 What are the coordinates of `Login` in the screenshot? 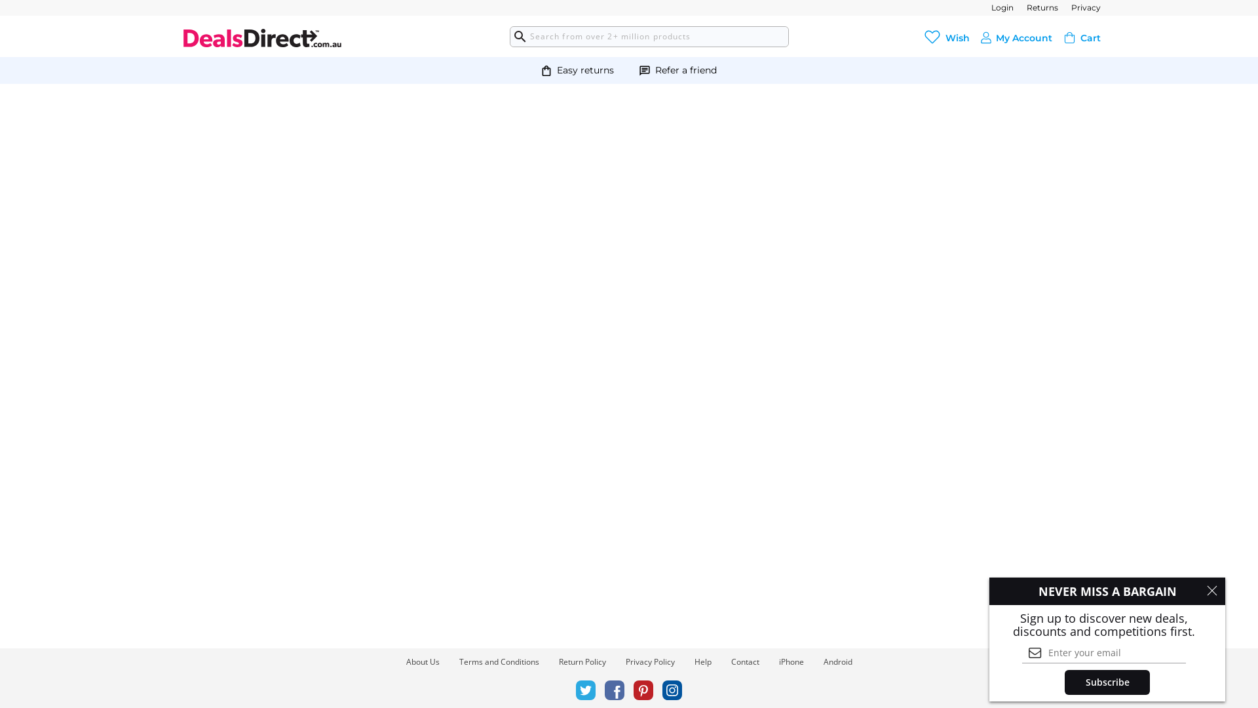 It's located at (1002, 8).